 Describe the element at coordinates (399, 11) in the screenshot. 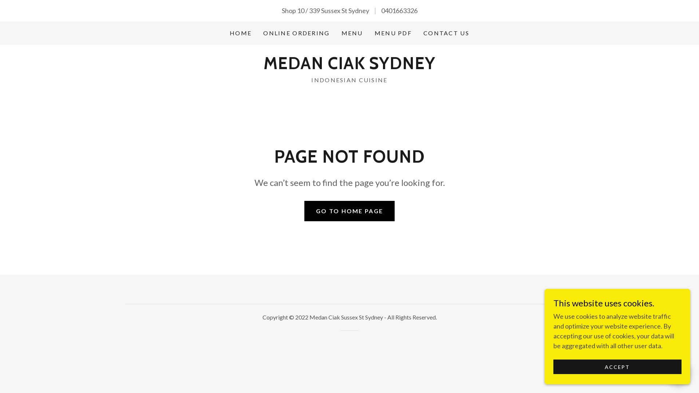

I see `0401663326` at that location.